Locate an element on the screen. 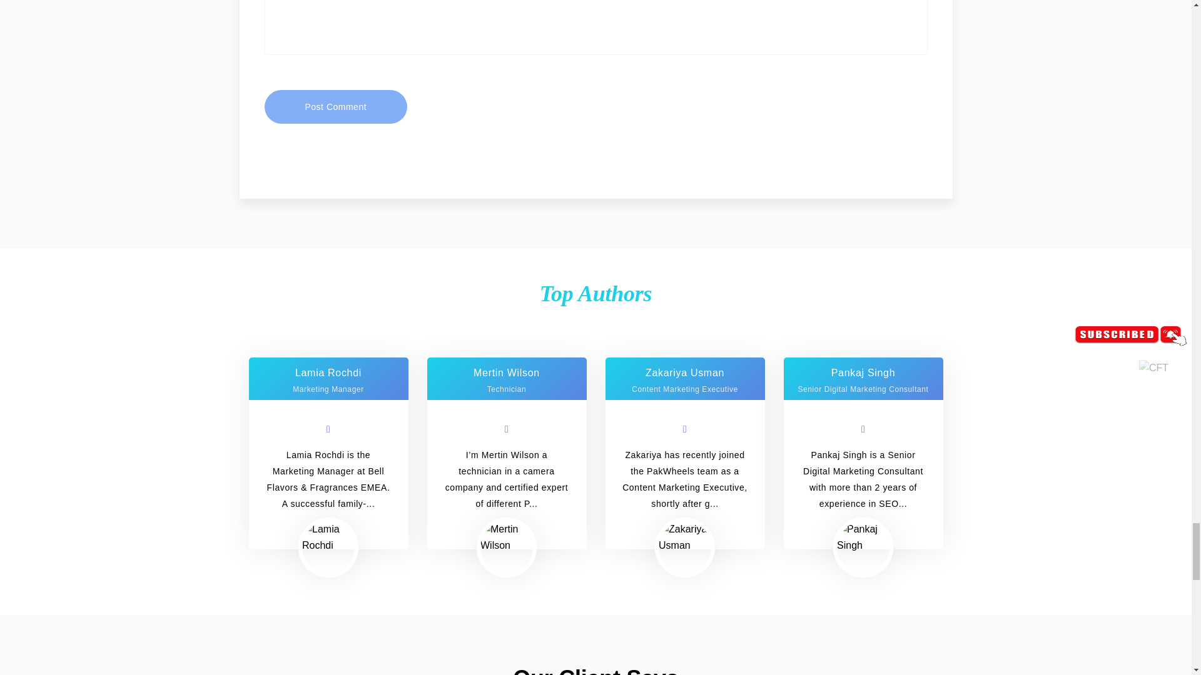  Mertin Wilson is located at coordinates (507, 537).